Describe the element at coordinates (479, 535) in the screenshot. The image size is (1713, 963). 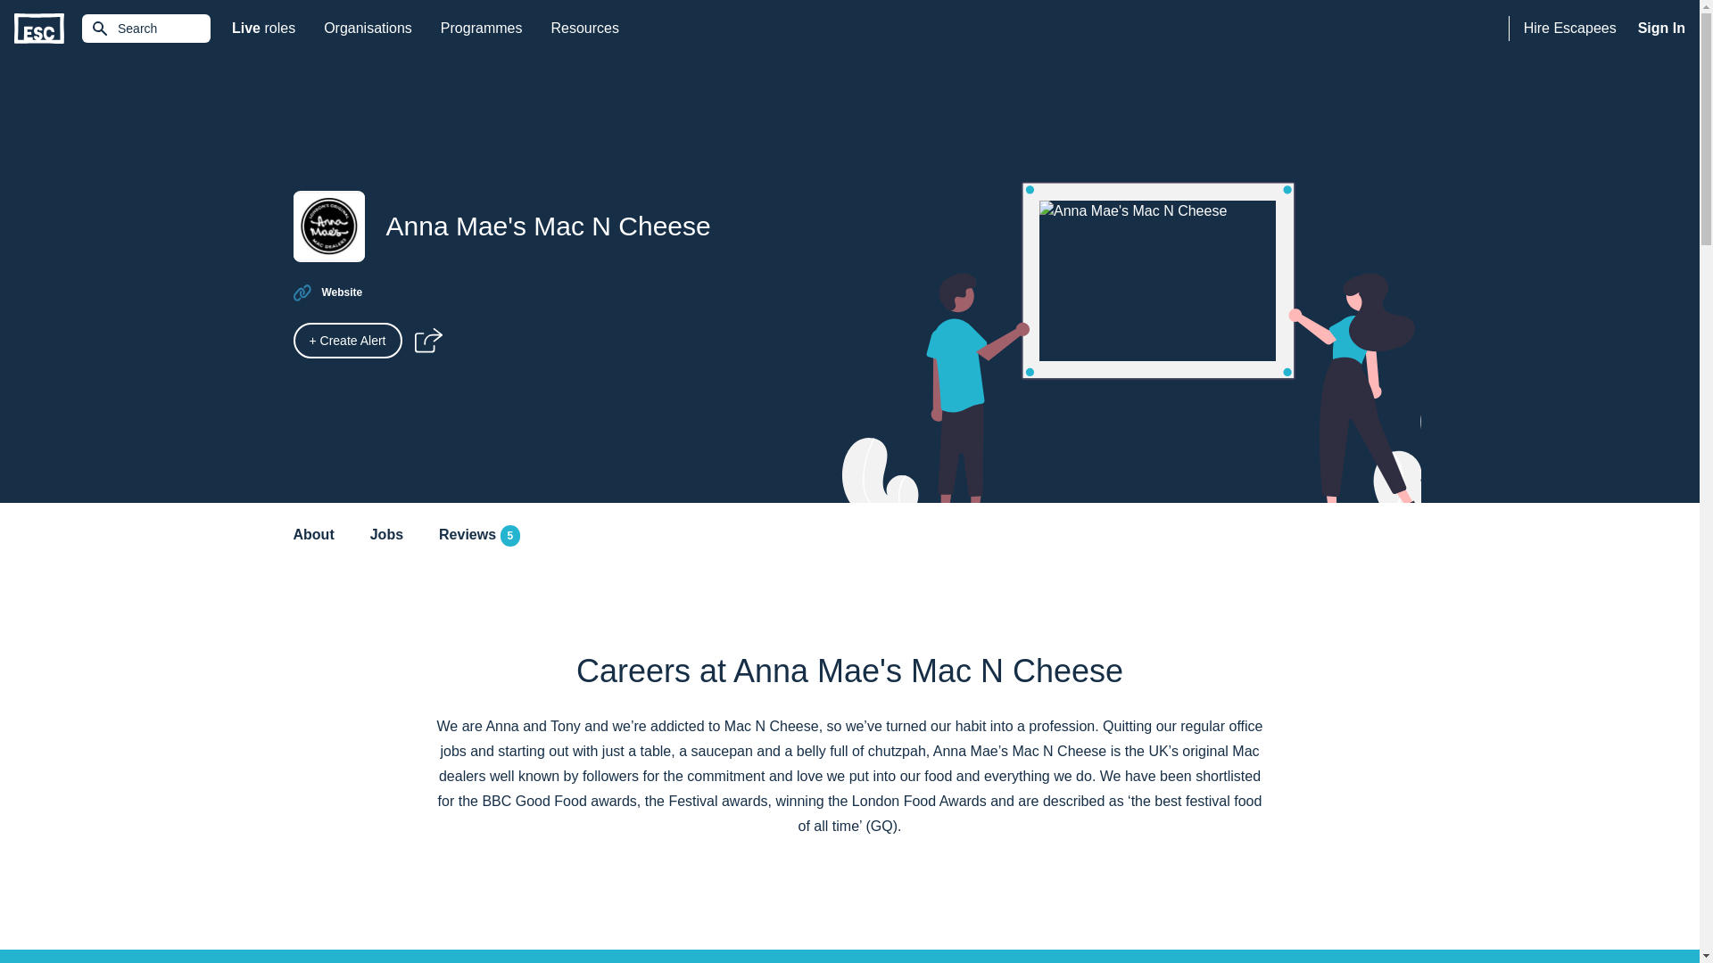
I see `Escape the City` at that location.